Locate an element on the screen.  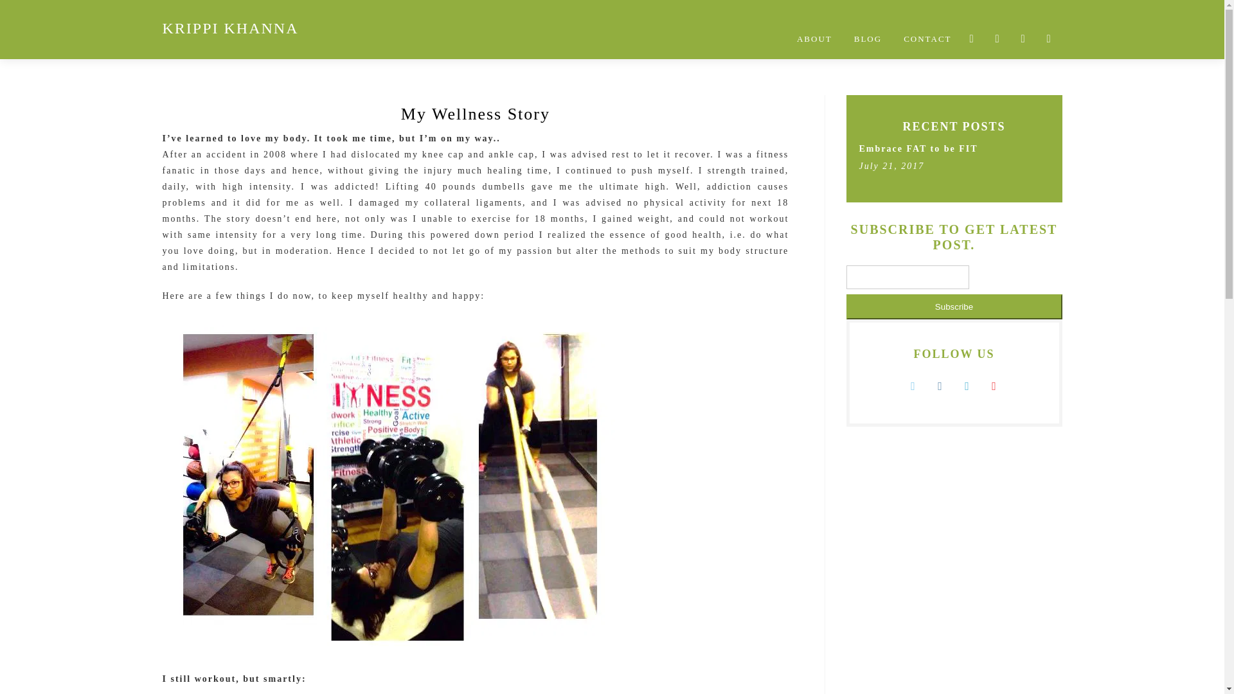
Follow on Instagram is located at coordinates (941, 386).